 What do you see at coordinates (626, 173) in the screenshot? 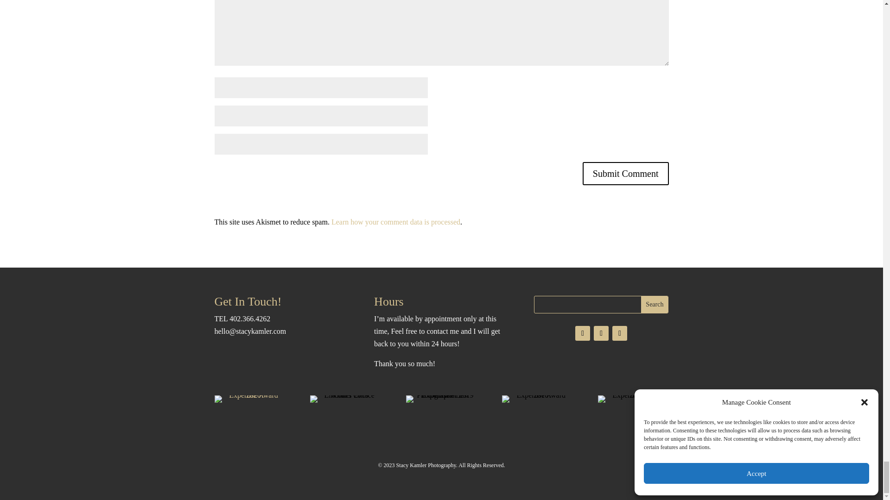
I see `Submit Comment` at bounding box center [626, 173].